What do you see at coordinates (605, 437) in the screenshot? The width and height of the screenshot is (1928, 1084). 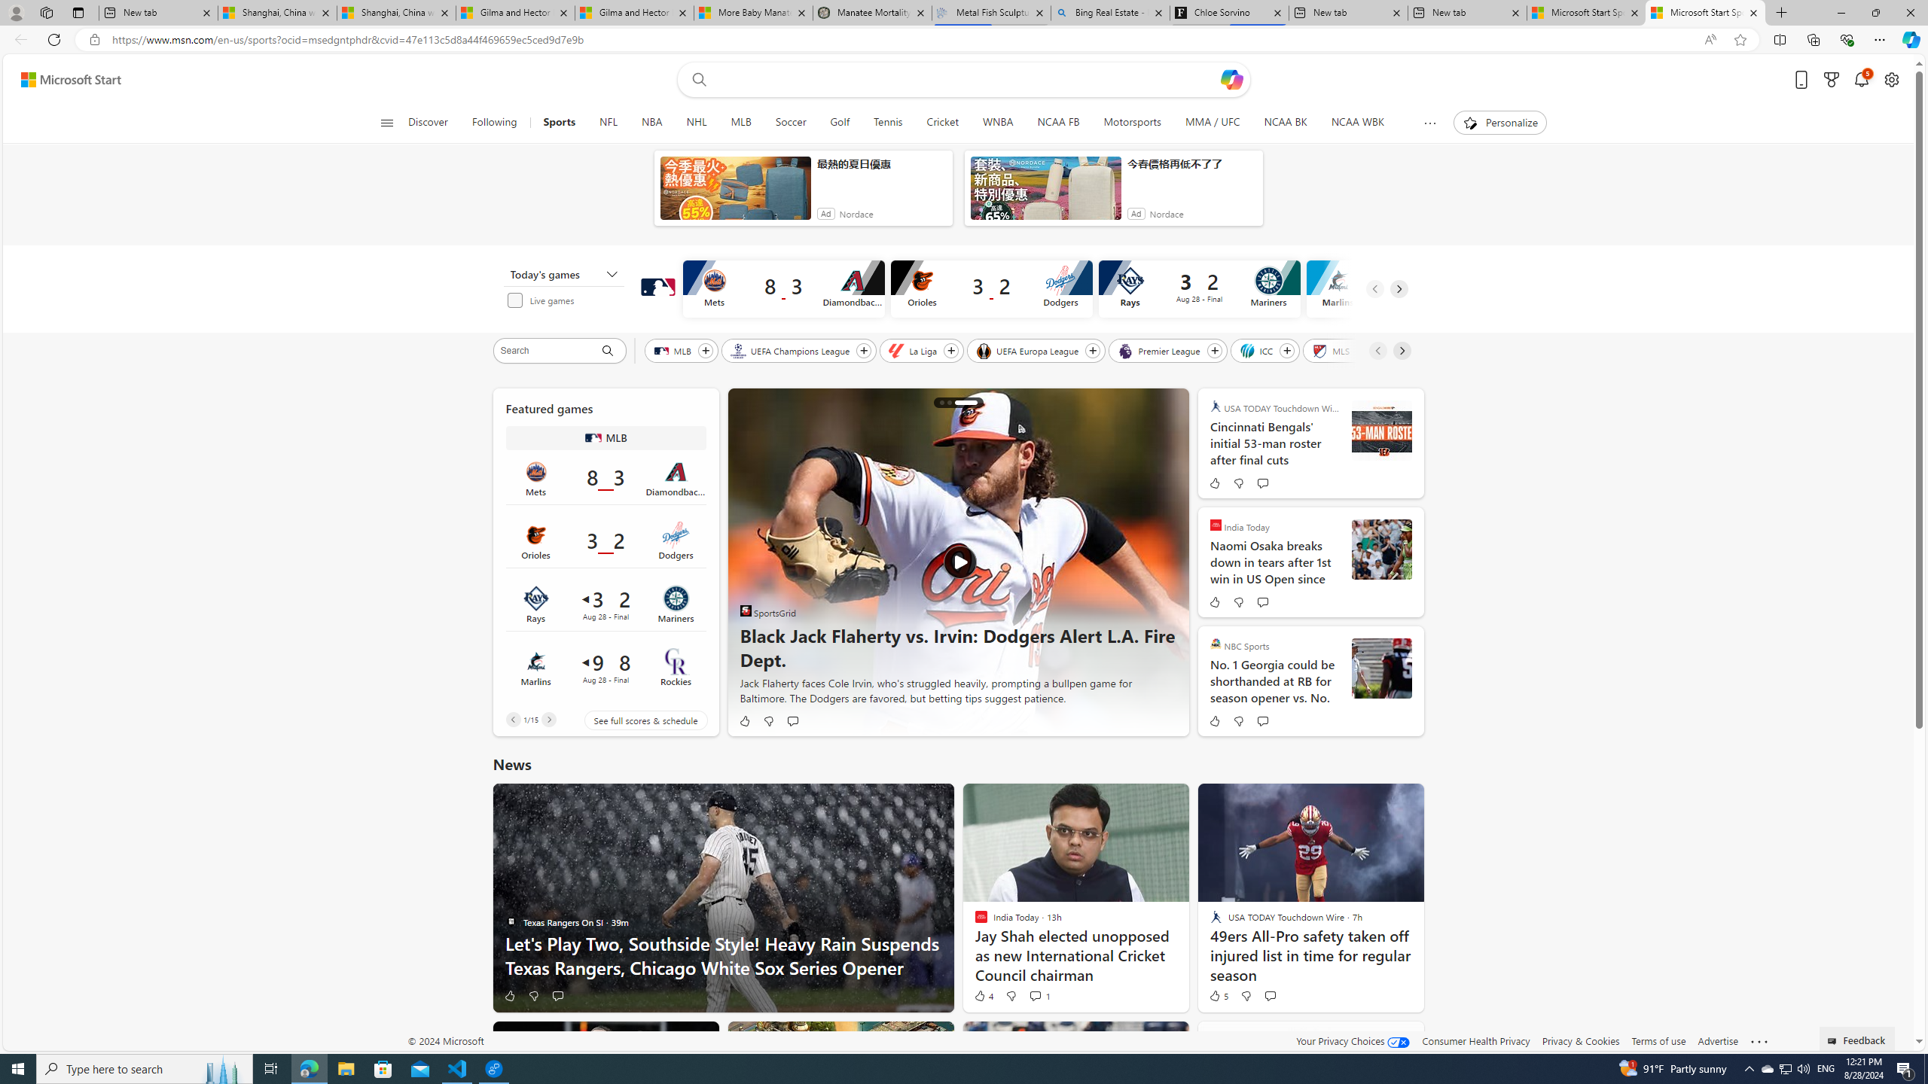 I see `MLB MLB` at bounding box center [605, 437].